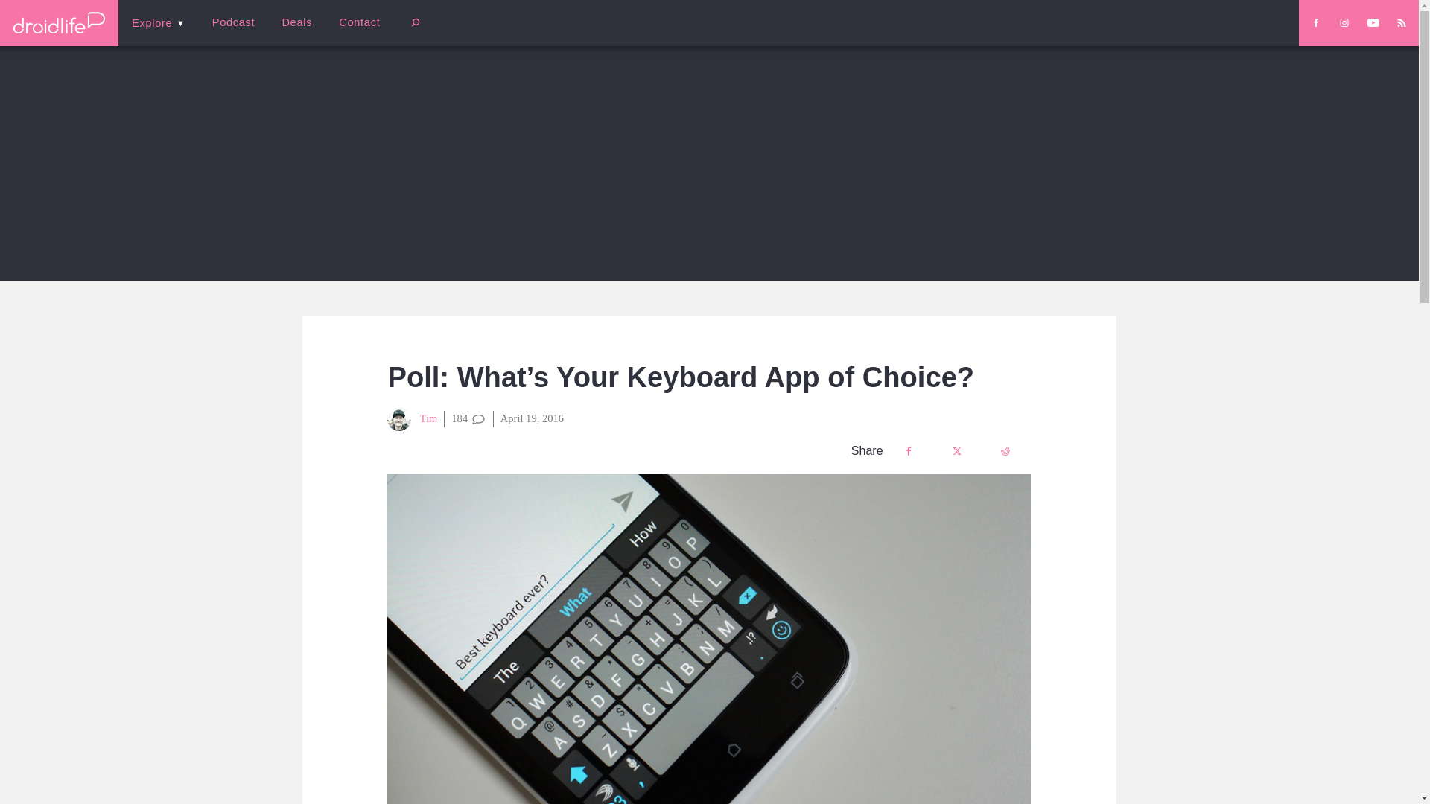  What do you see at coordinates (1344, 22) in the screenshot?
I see `Droid Life on Instagram` at bounding box center [1344, 22].